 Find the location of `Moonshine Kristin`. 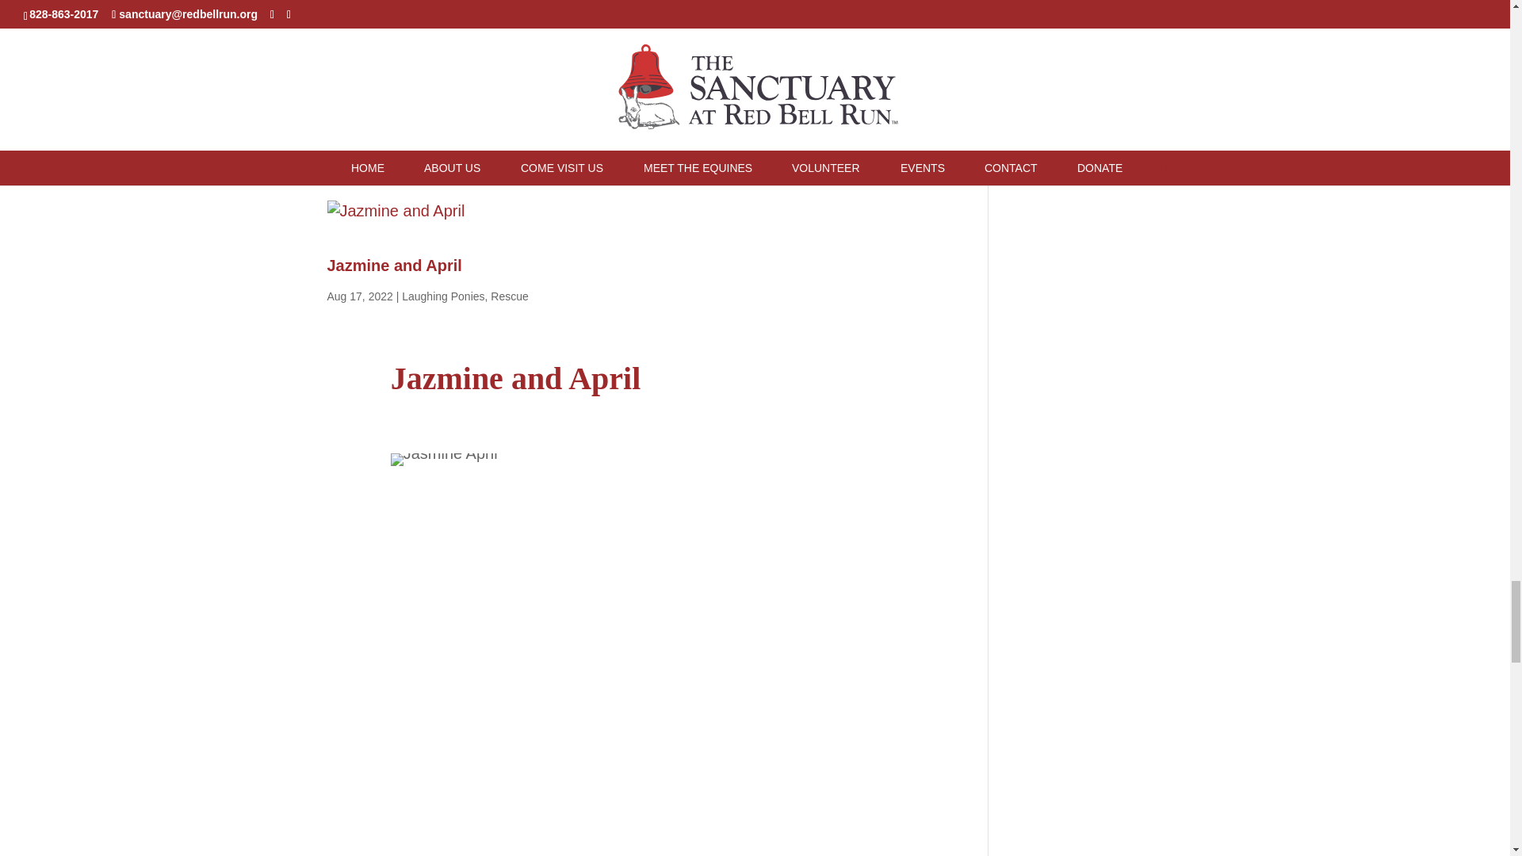

Moonshine Kristin is located at coordinates (460, 115).